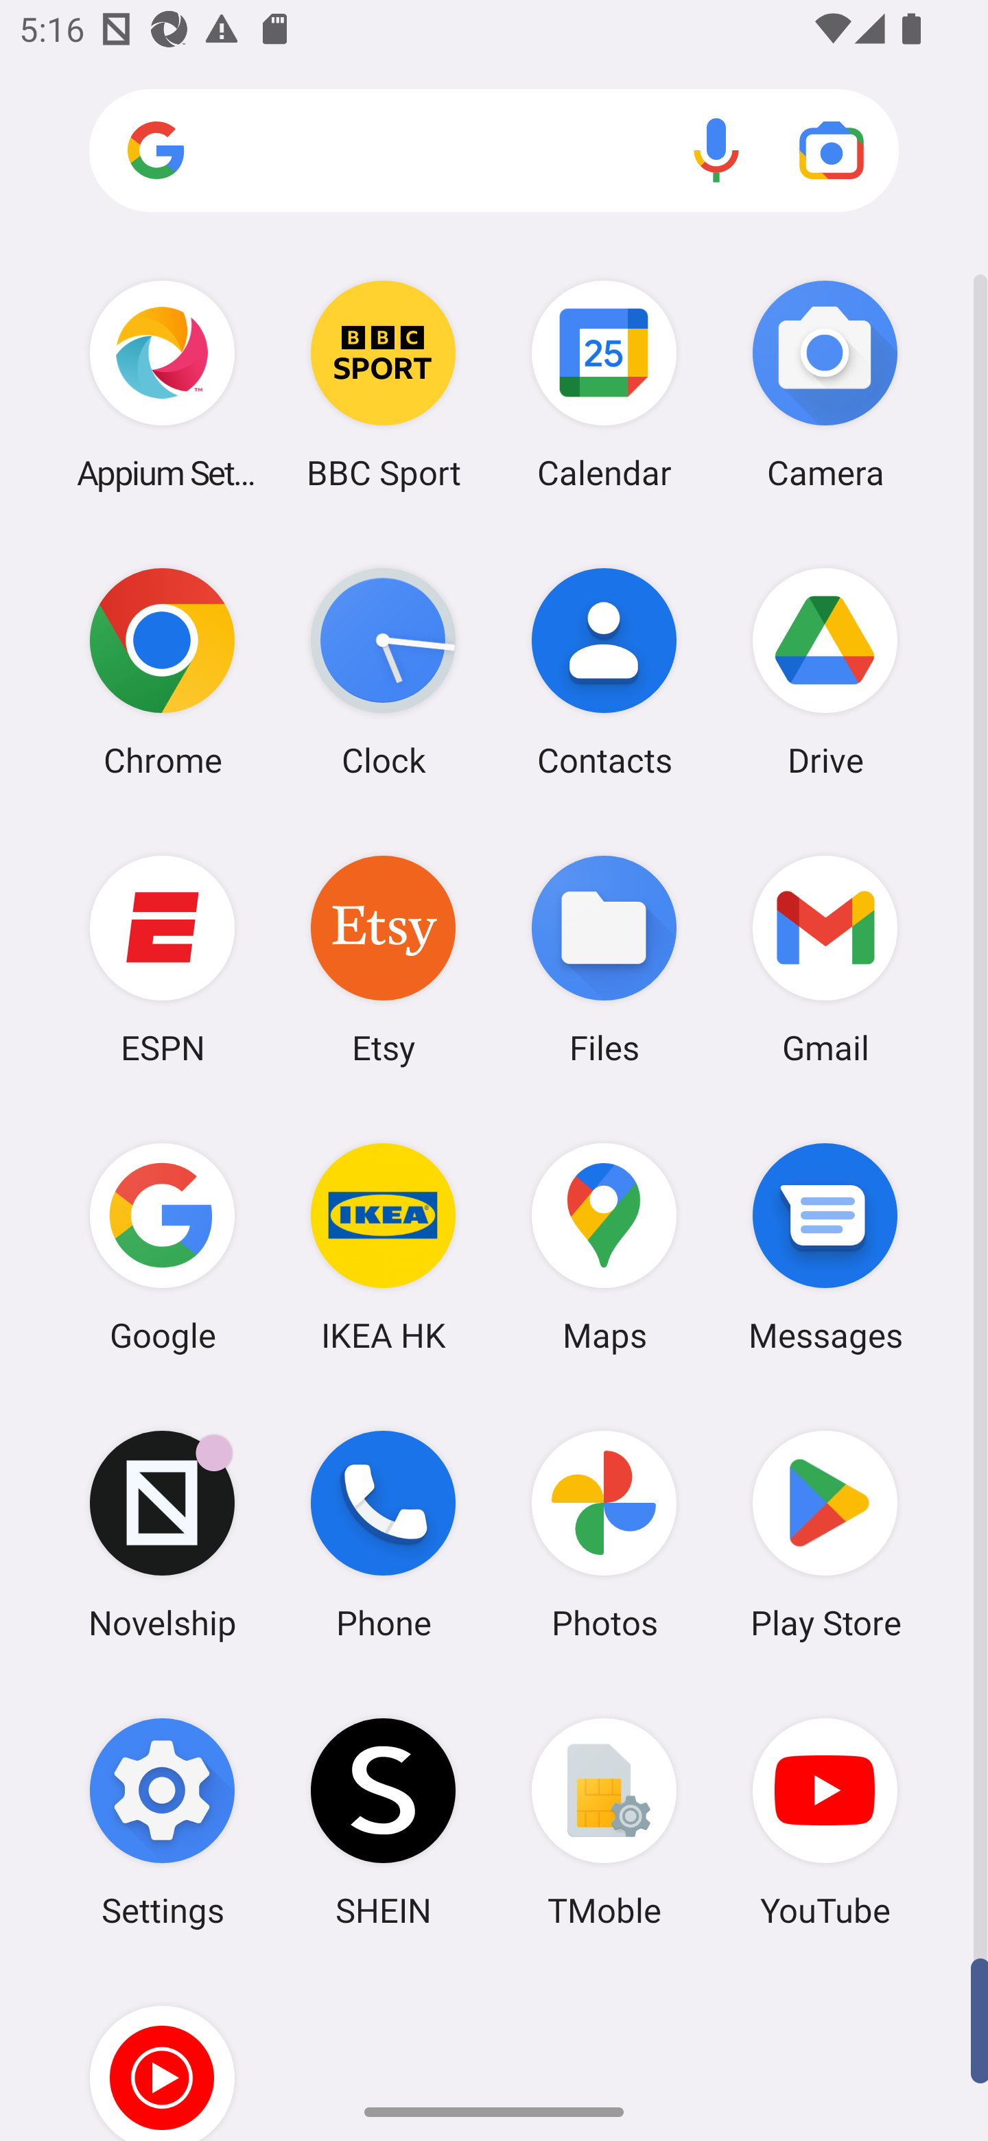  I want to click on Settings, so click(162, 1822).